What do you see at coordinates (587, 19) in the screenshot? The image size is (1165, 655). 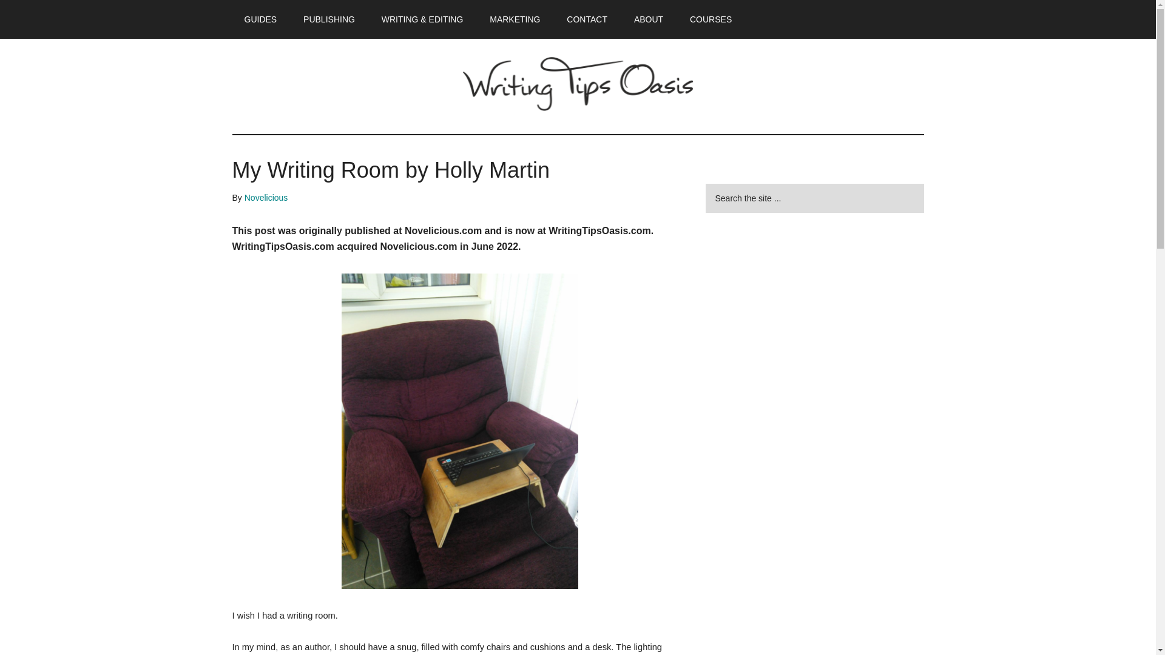 I see `CONTACT` at bounding box center [587, 19].